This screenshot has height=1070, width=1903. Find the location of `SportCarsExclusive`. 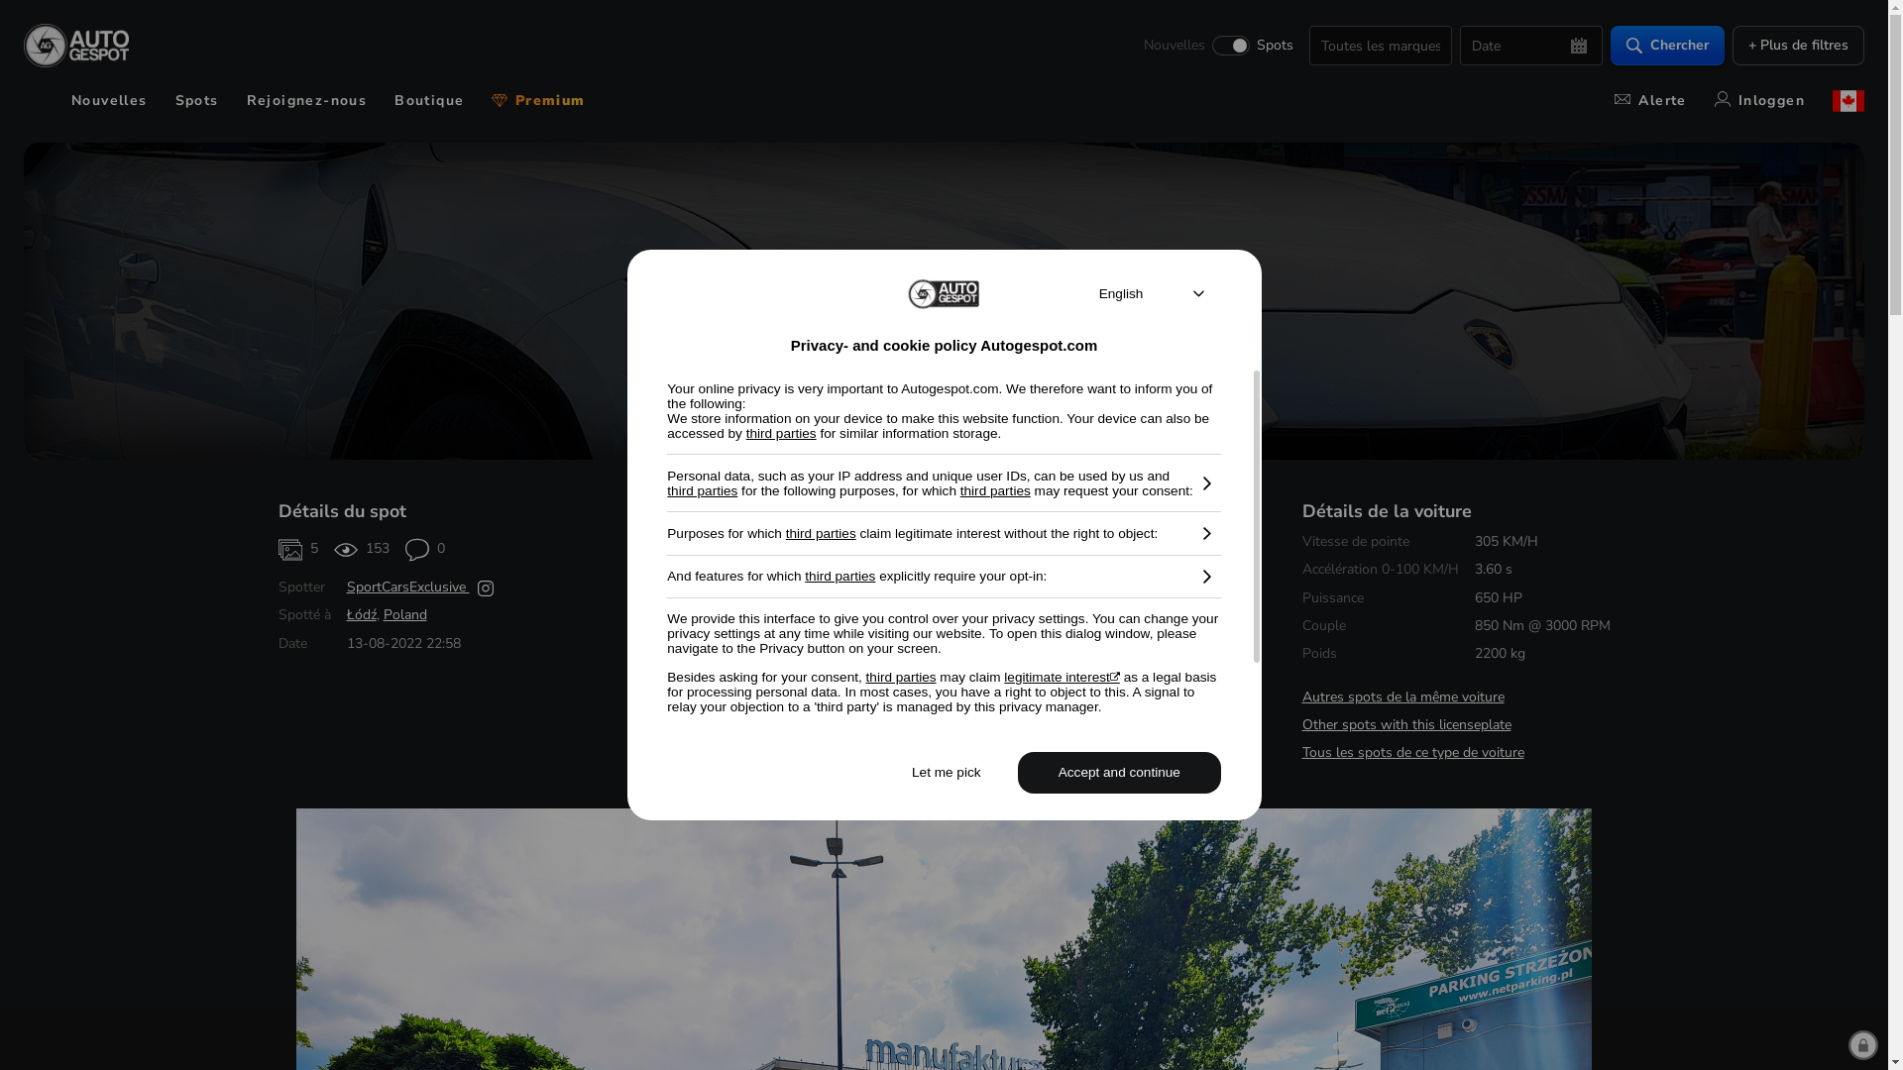

SportCarsExclusive is located at coordinates (408, 587).